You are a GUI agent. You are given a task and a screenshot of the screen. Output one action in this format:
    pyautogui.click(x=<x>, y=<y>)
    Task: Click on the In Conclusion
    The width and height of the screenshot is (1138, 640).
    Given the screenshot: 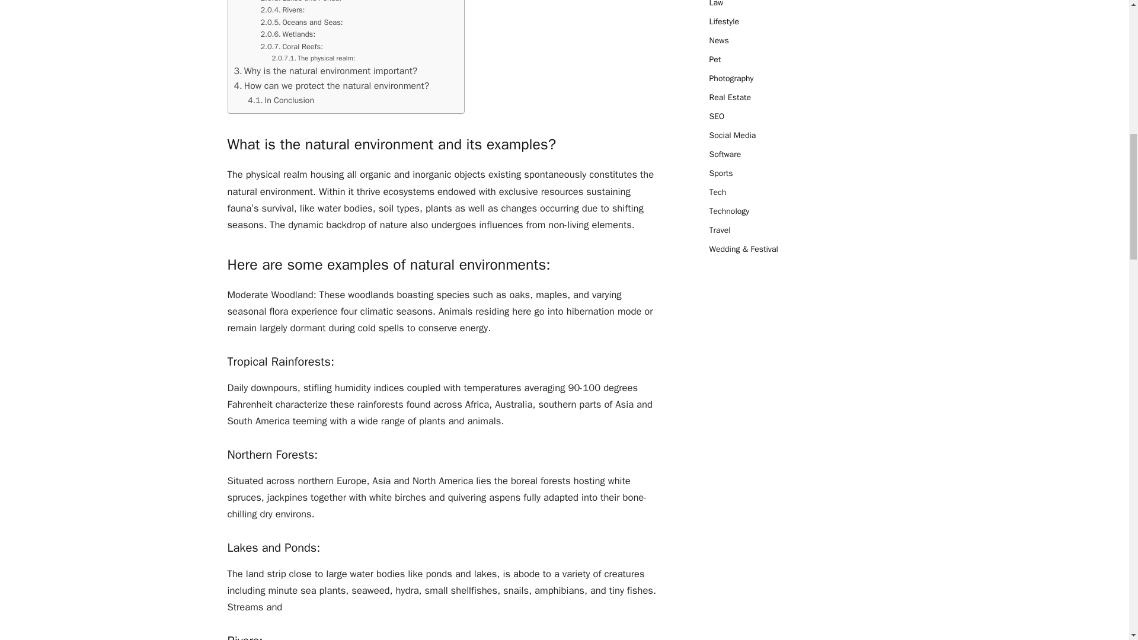 What is the action you would take?
    pyautogui.click(x=281, y=100)
    